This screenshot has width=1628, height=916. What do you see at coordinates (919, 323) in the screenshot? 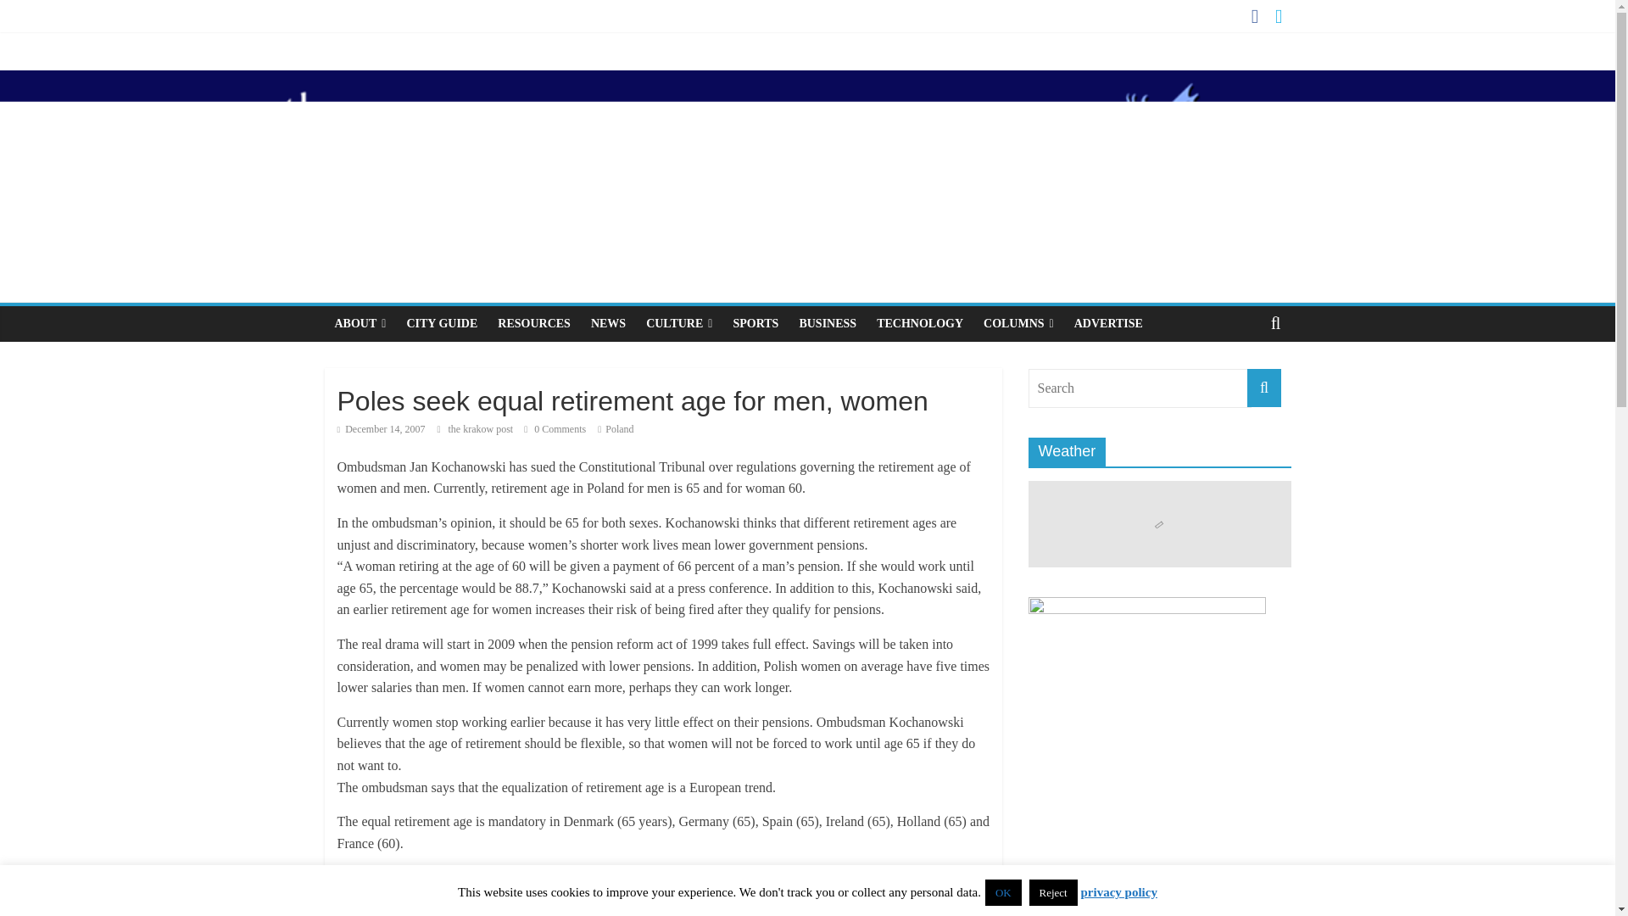
I see `TECHNOLOGY` at bounding box center [919, 323].